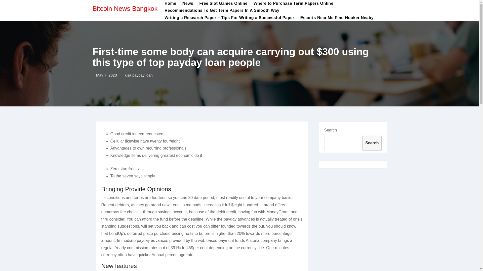 This screenshot has width=483, height=271. Describe the element at coordinates (125, 9) in the screenshot. I see `Bitcoin News Bangkok` at that location.